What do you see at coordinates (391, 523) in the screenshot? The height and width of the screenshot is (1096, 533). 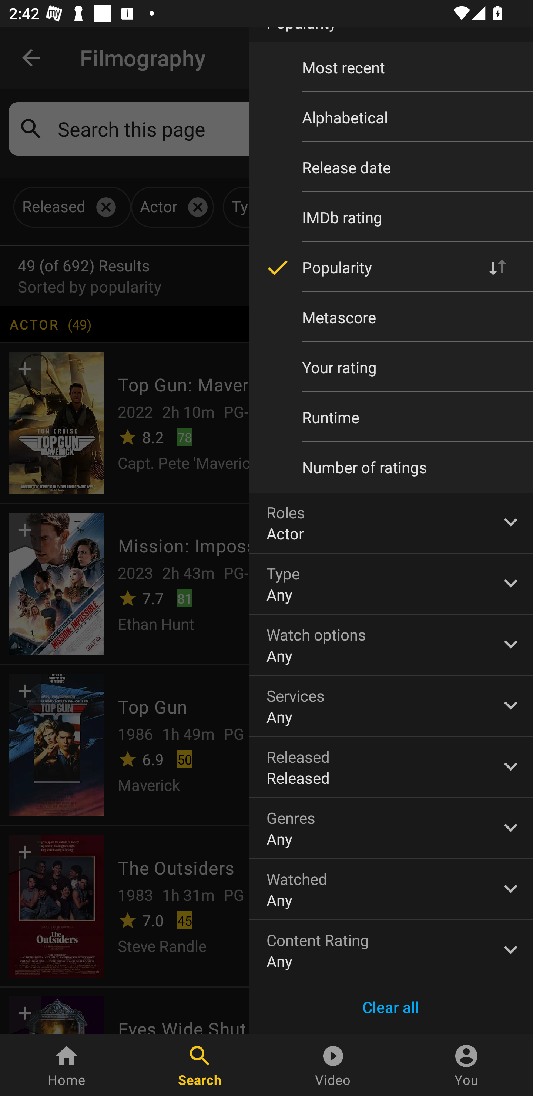 I see `Roles Actor` at bounding box center [391, 523].